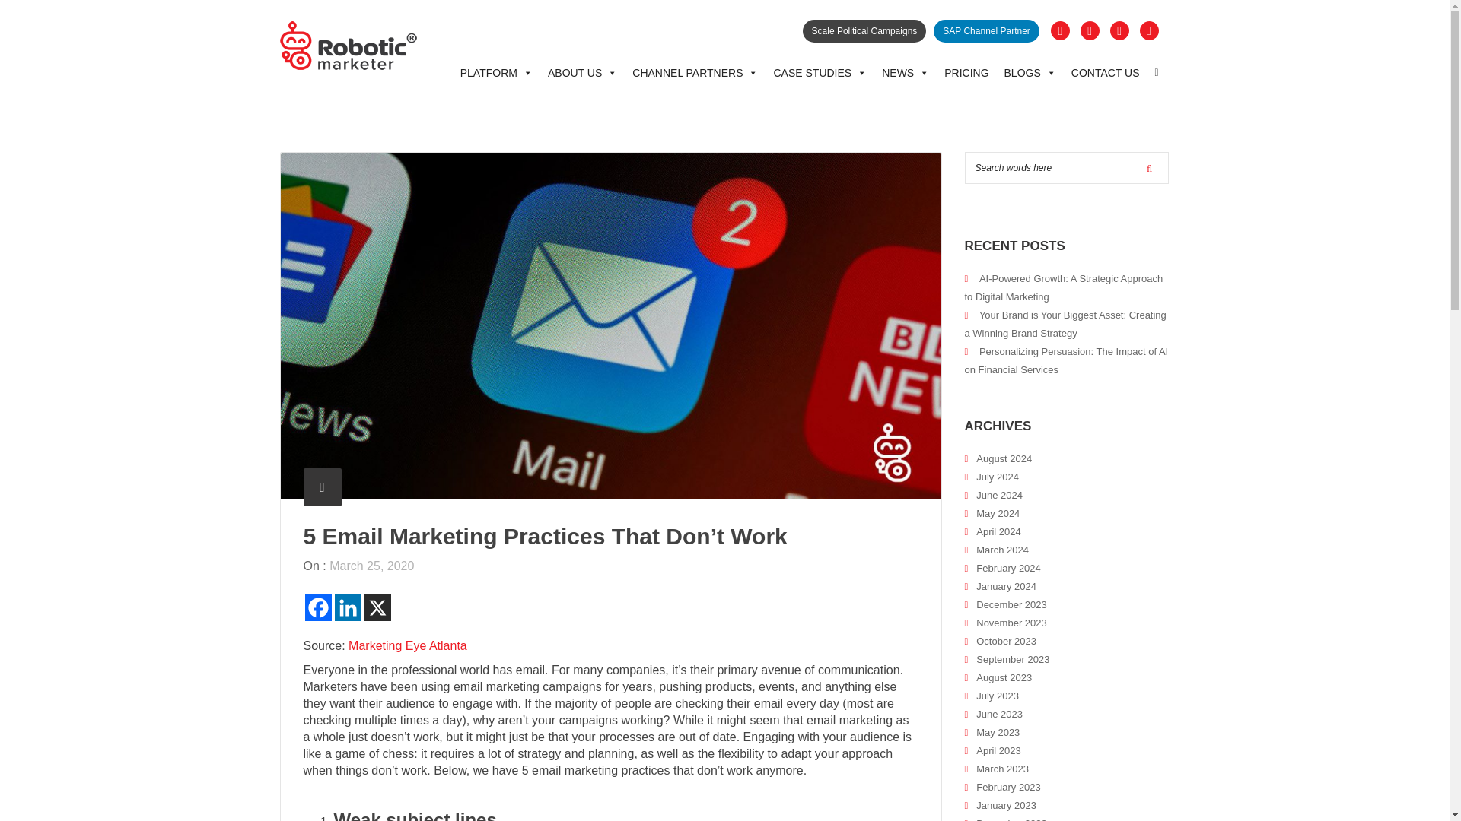 The height and width of the screenshot is (821, 1461). What do you see at coordinates (864, 30) in the screenshot?
I see `Scale Political Campaigns` at bounding box center [864, 30].